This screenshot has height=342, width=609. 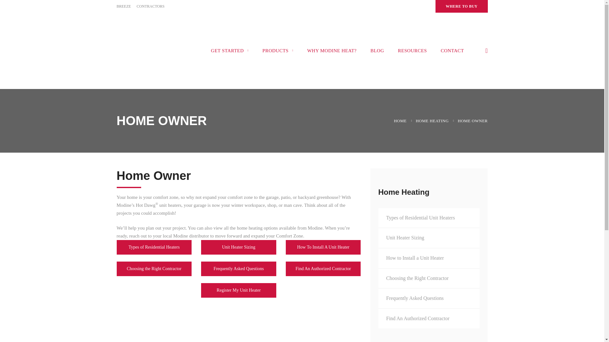 I want to click on Unit Heater Sizing, so click(x=239, y=247).